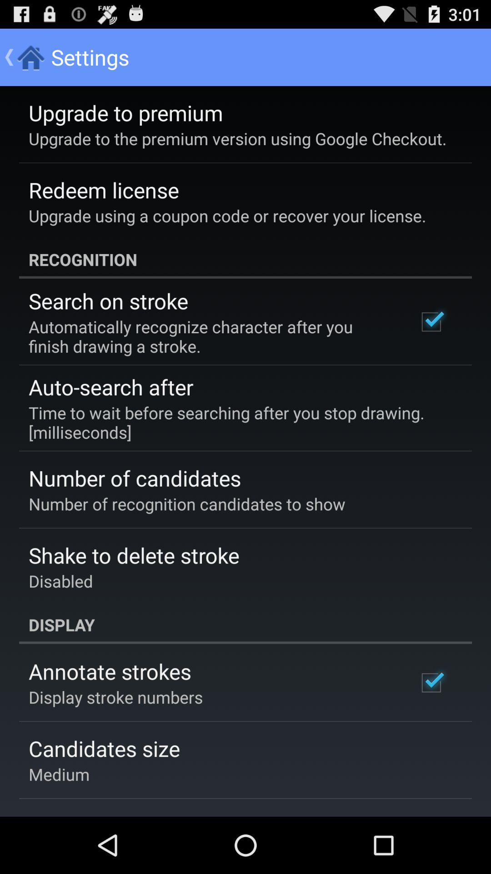 This screenshot has height=874, width=491. I want to click on select medium item, so click(59, 774).